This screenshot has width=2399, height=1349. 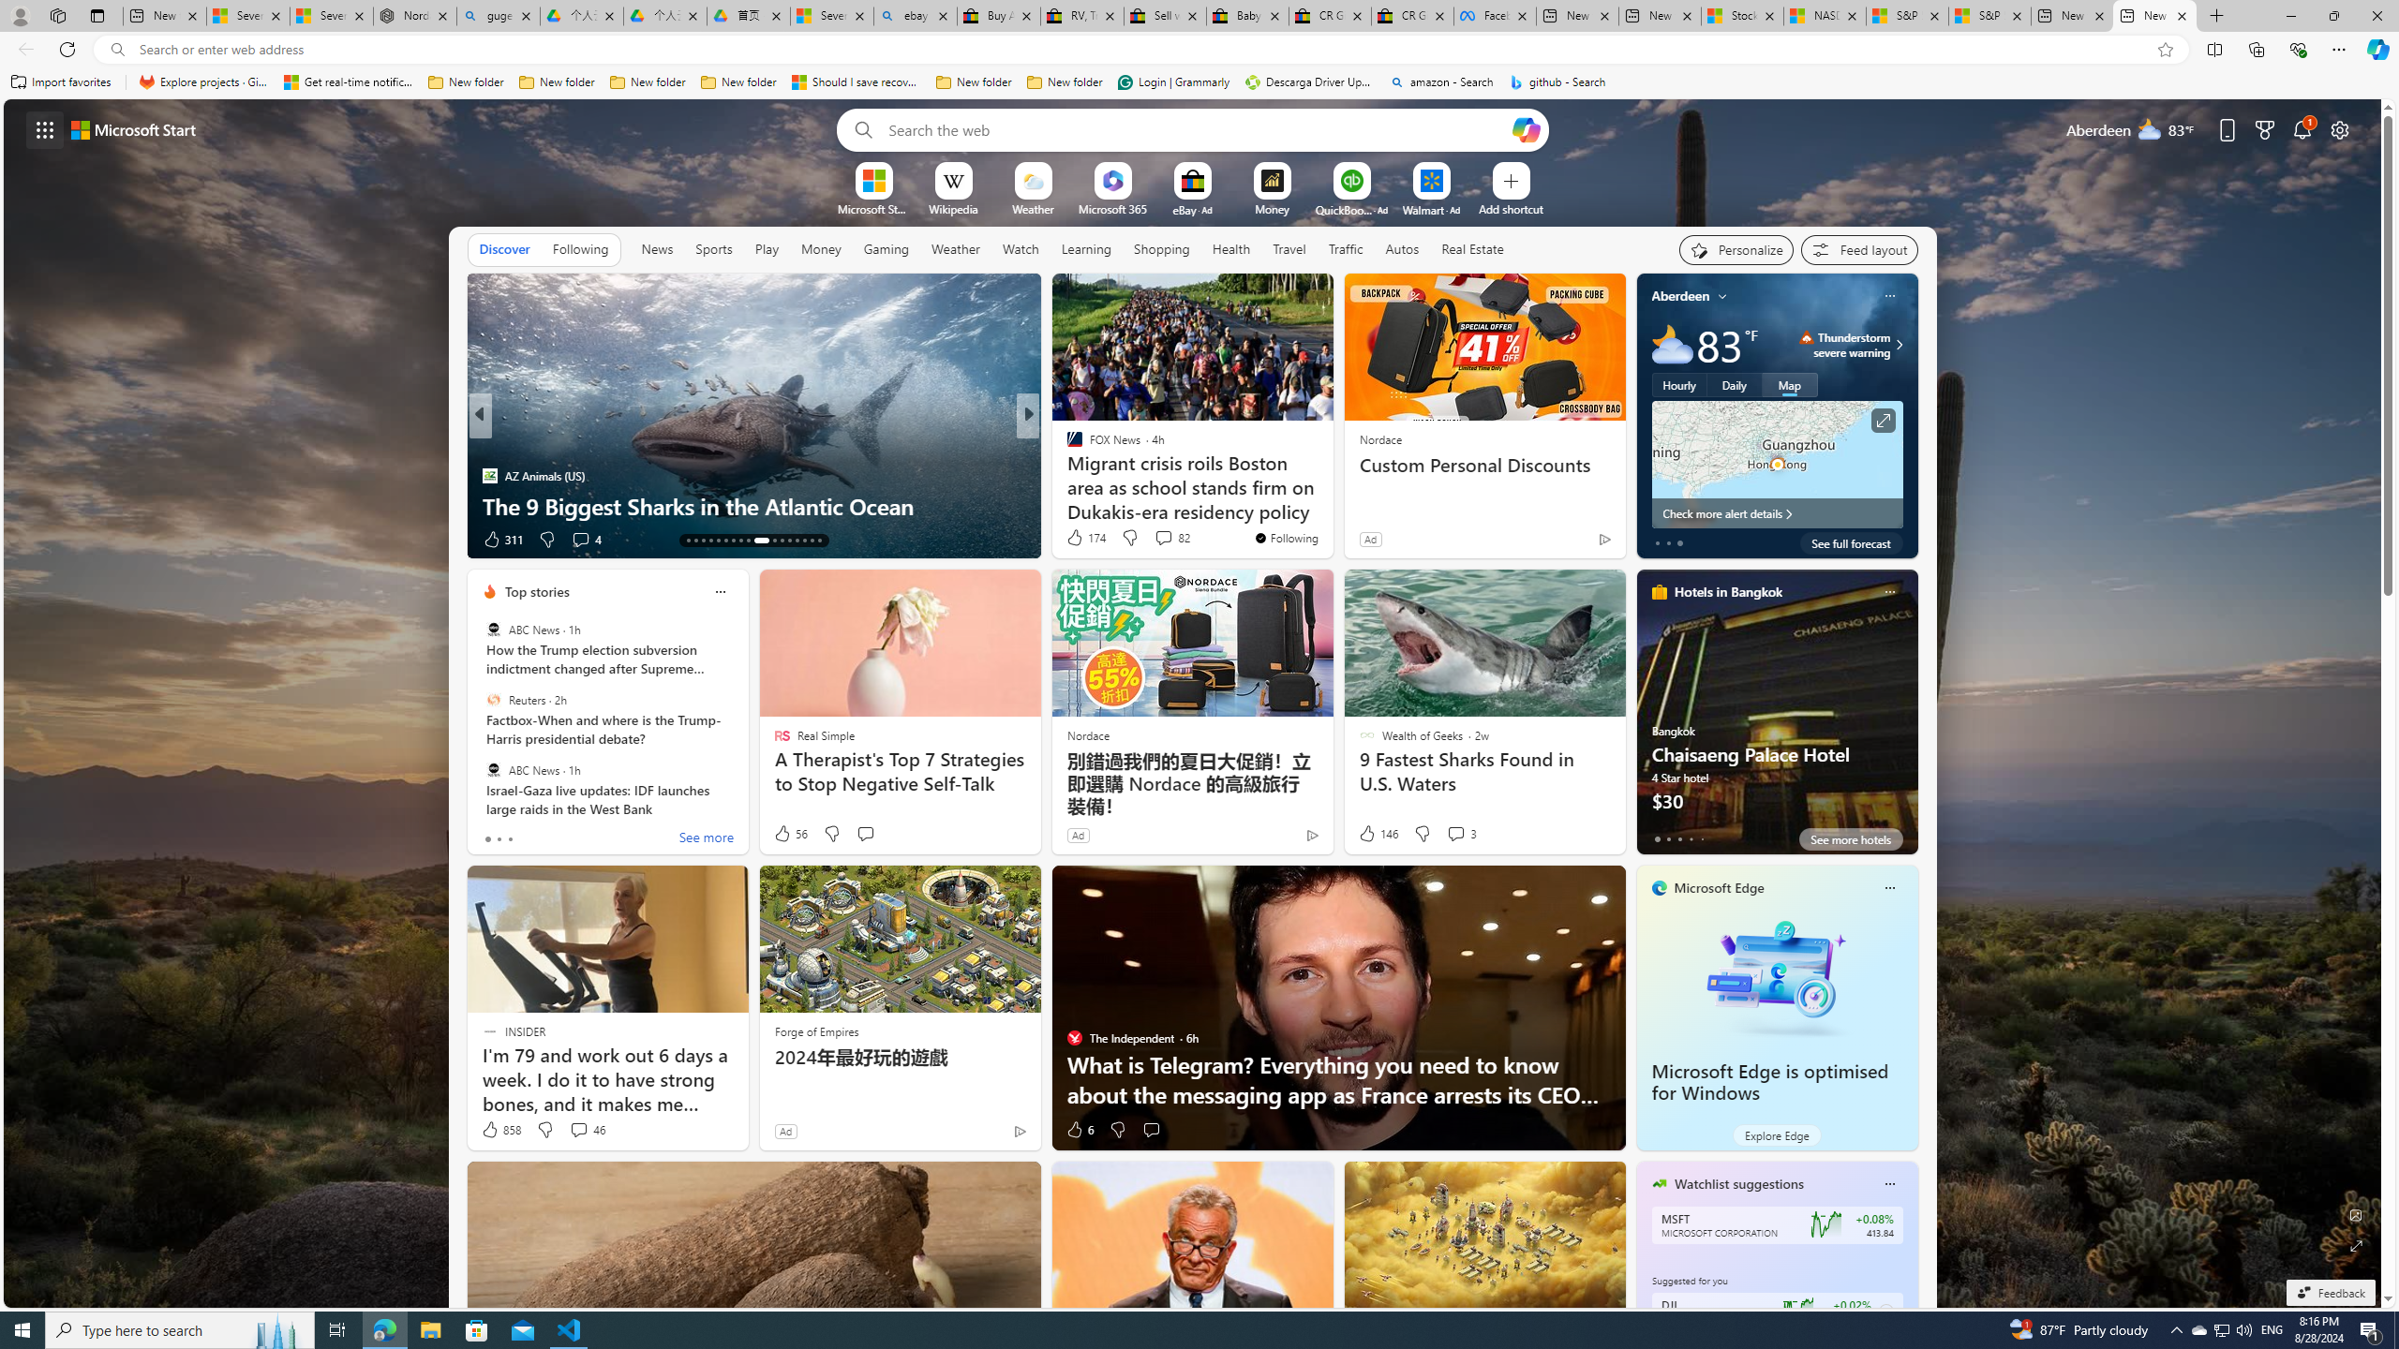 I want to click on Shopping, so click(x=1162, y=249).